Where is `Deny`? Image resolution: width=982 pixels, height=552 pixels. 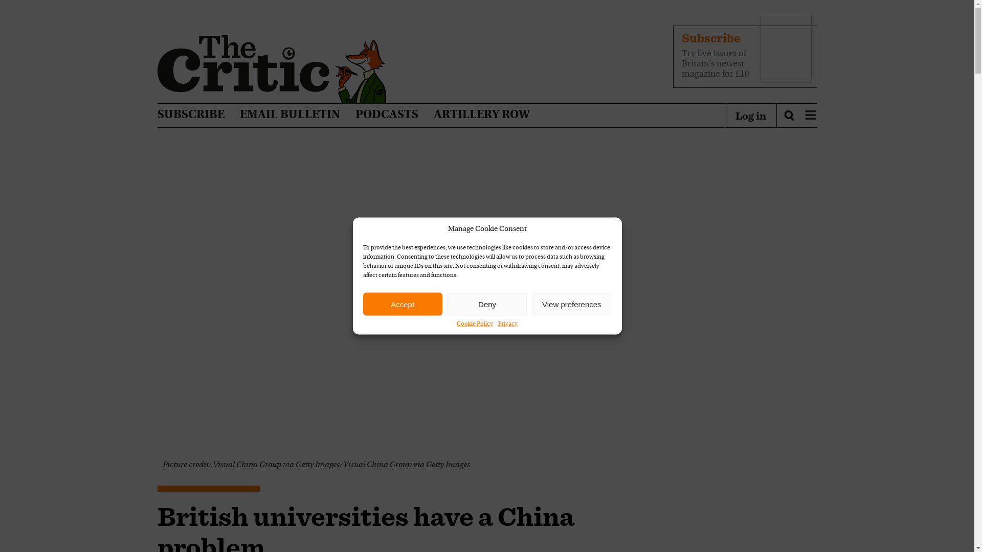 Deny is located at coordinates (487, 304).